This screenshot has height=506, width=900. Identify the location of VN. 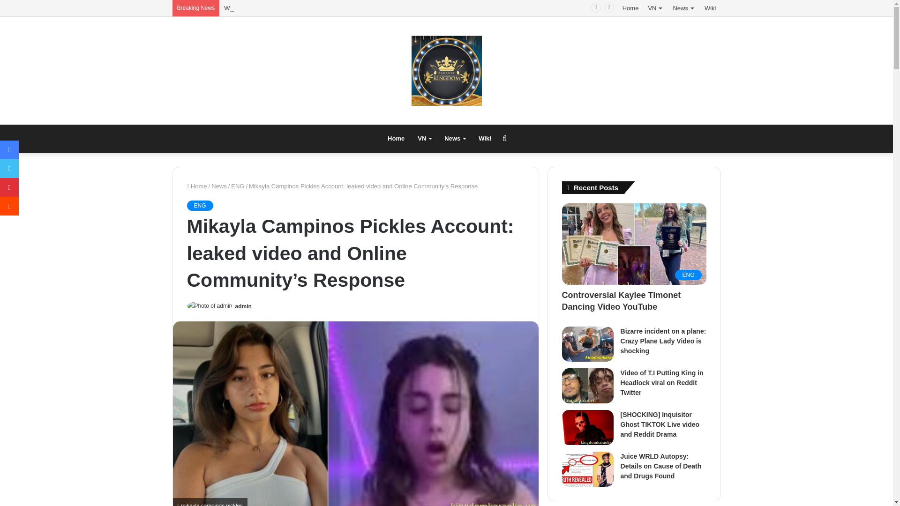
(424, 139).